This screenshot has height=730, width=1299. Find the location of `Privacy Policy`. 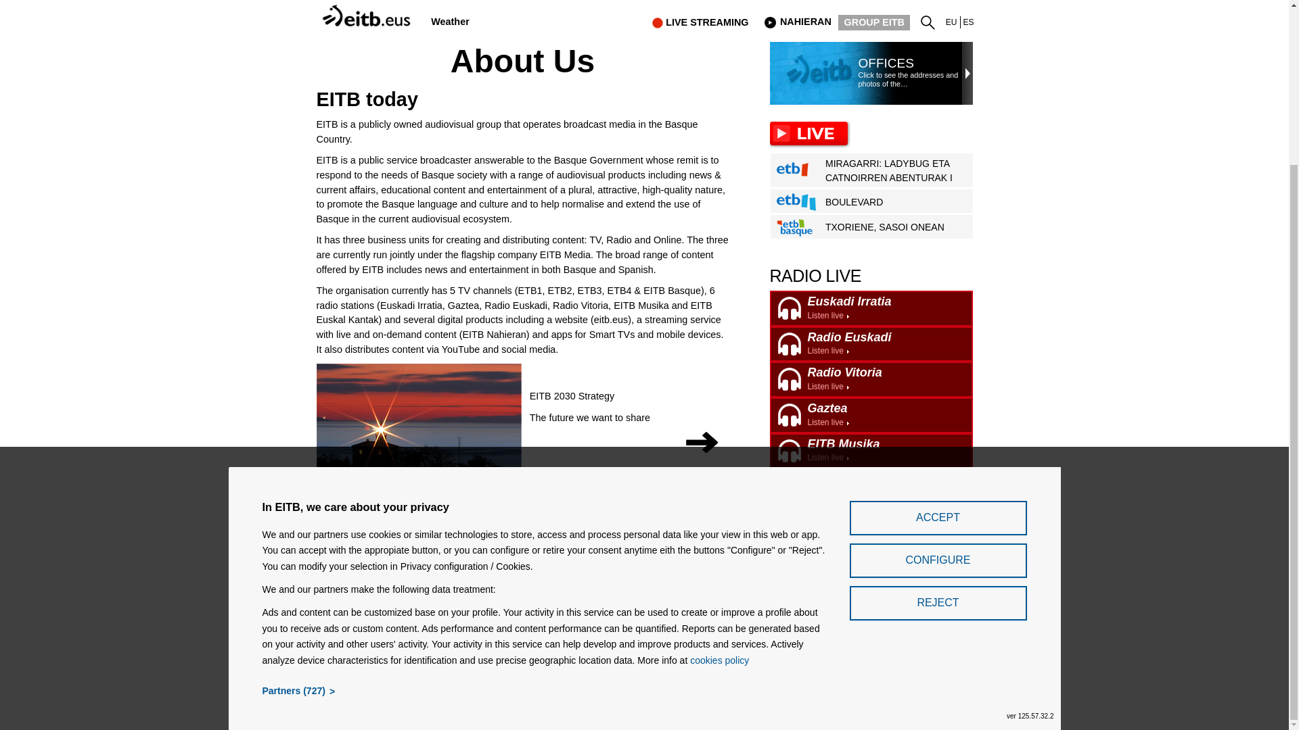

Privacy Policy is located at coordinates (483, 654).